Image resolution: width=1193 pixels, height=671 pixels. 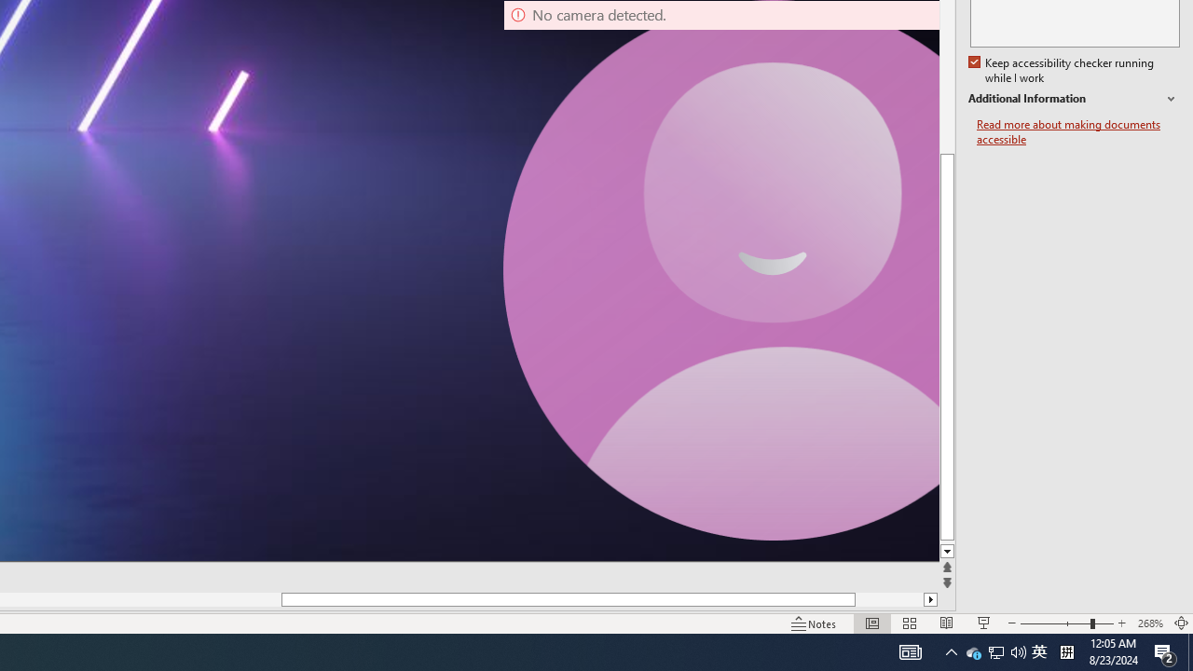 What do you see at coordinates (1122, 623) in the screenshot?
I see `Zoom In` at bounding box center [1122, 623].